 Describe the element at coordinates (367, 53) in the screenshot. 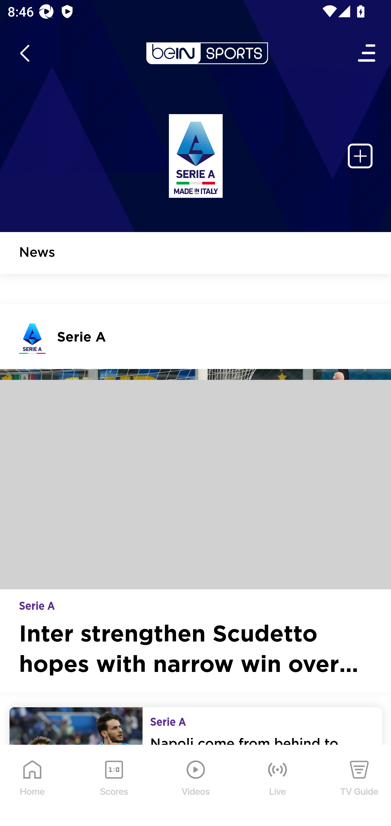

I see `Open Menu Icon` at that location.